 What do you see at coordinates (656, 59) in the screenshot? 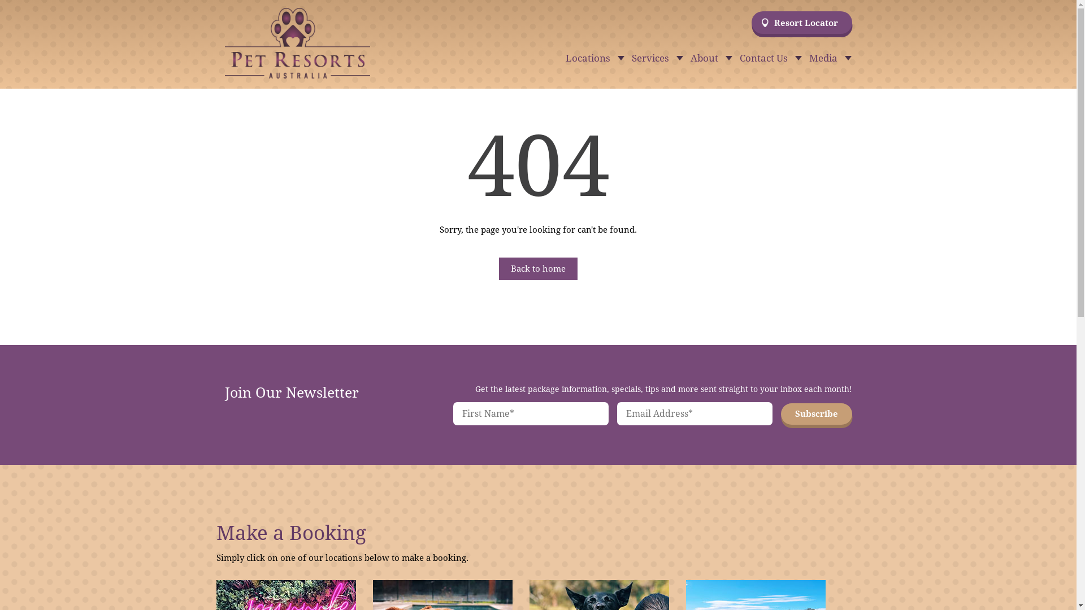
I see `Services` at bounding box center [656, 59].